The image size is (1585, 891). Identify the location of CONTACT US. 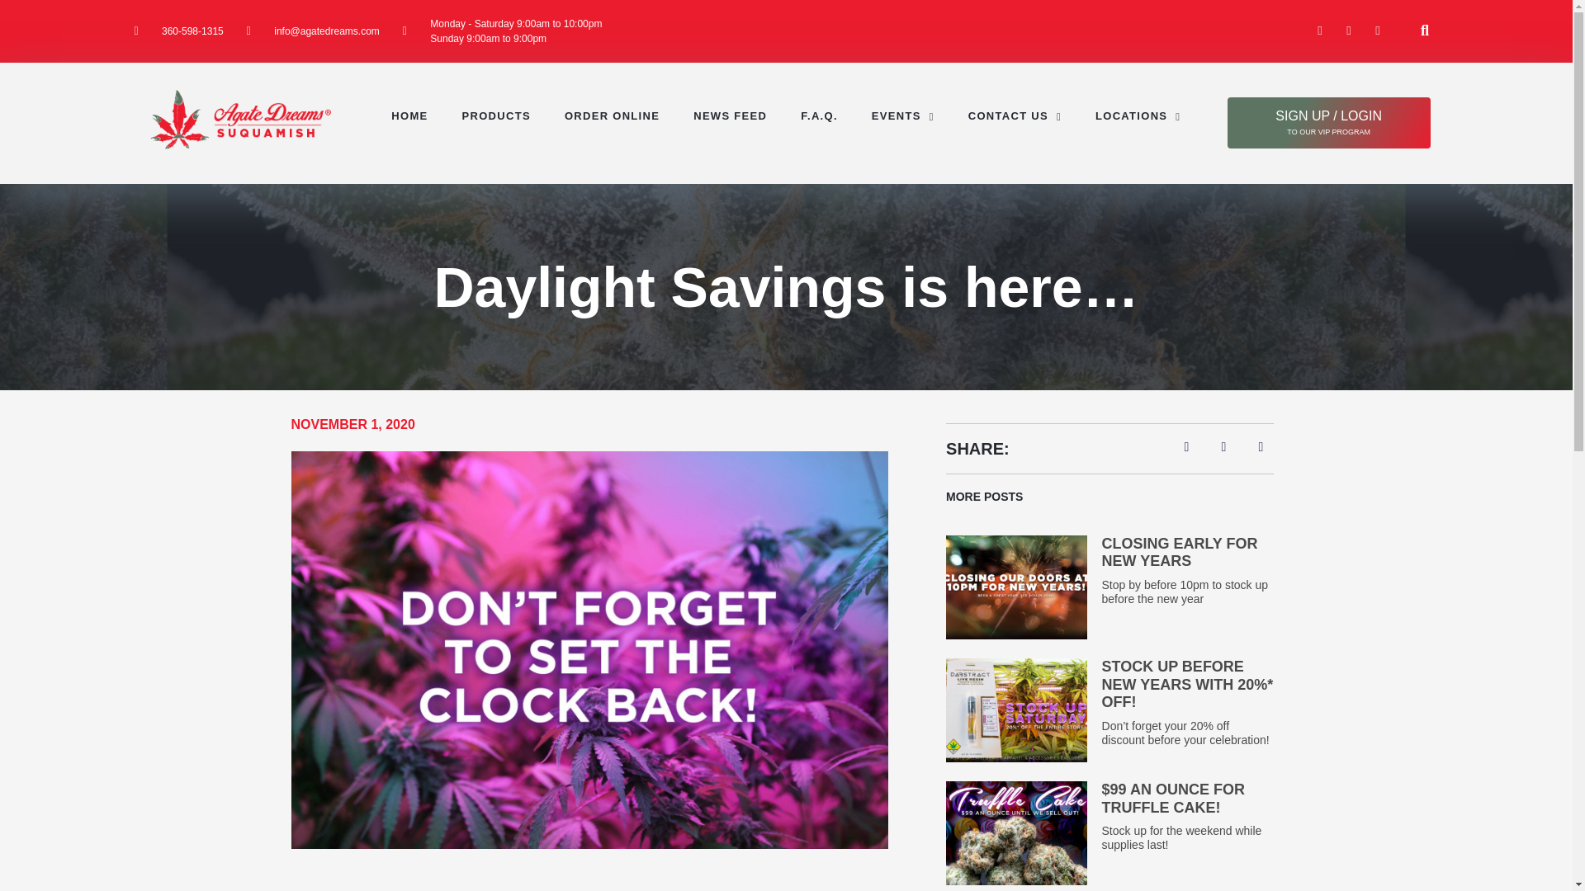
(1015, 115).